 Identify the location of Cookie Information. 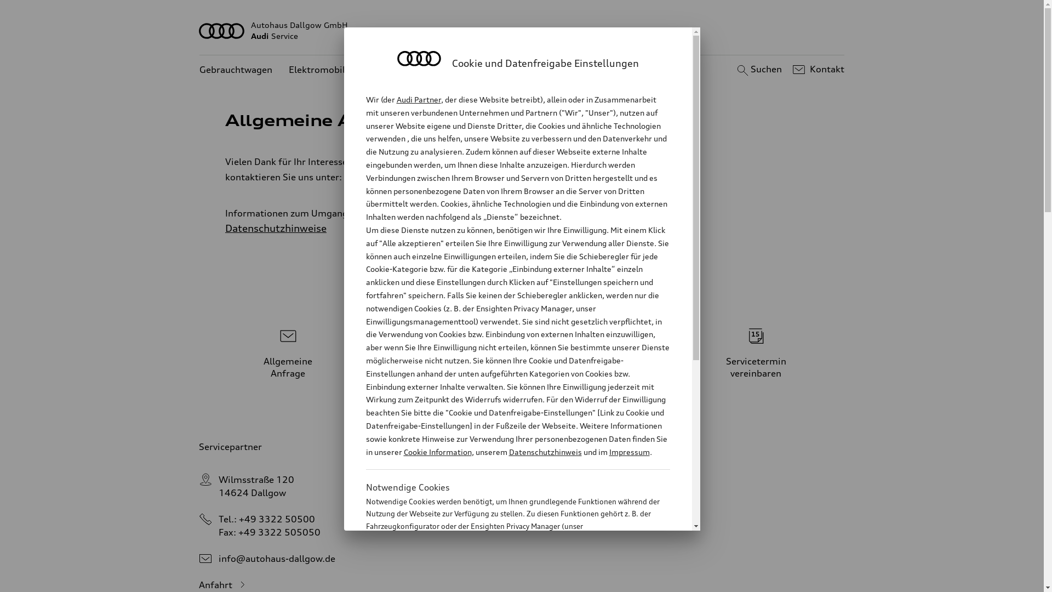
(506, 580).